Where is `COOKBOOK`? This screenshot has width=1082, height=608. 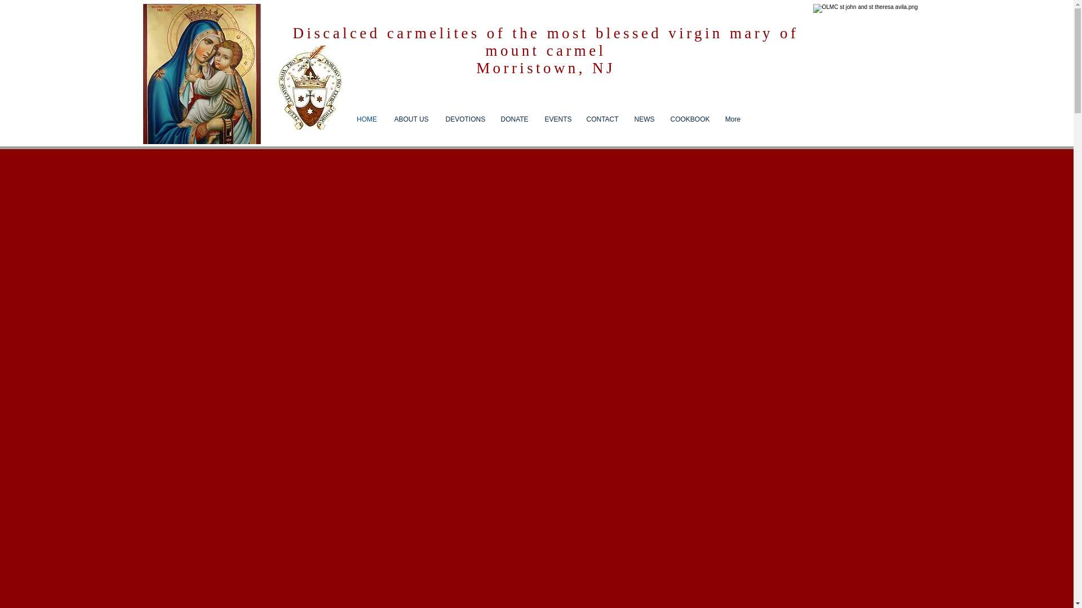
COOKBOOK is located at coordinates (688, 119).